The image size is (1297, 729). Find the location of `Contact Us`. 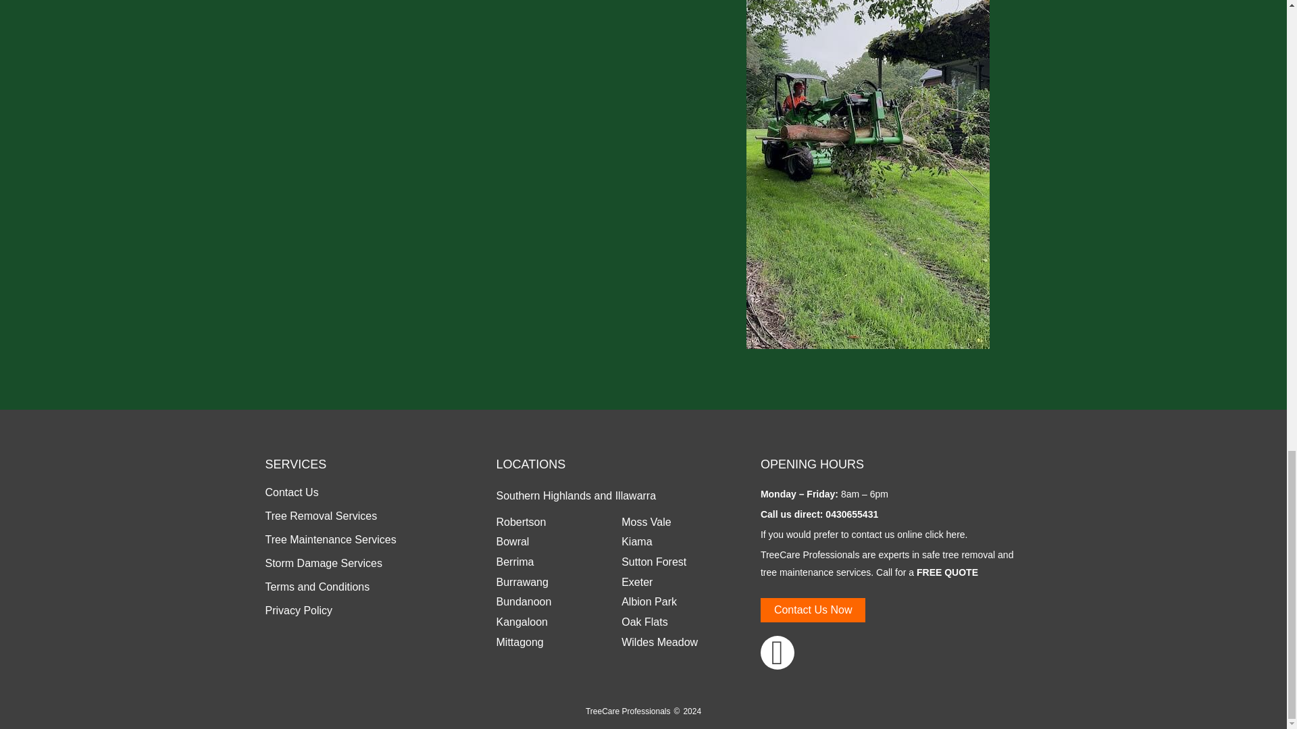

Contact Us is located at coordinates (290, 493).